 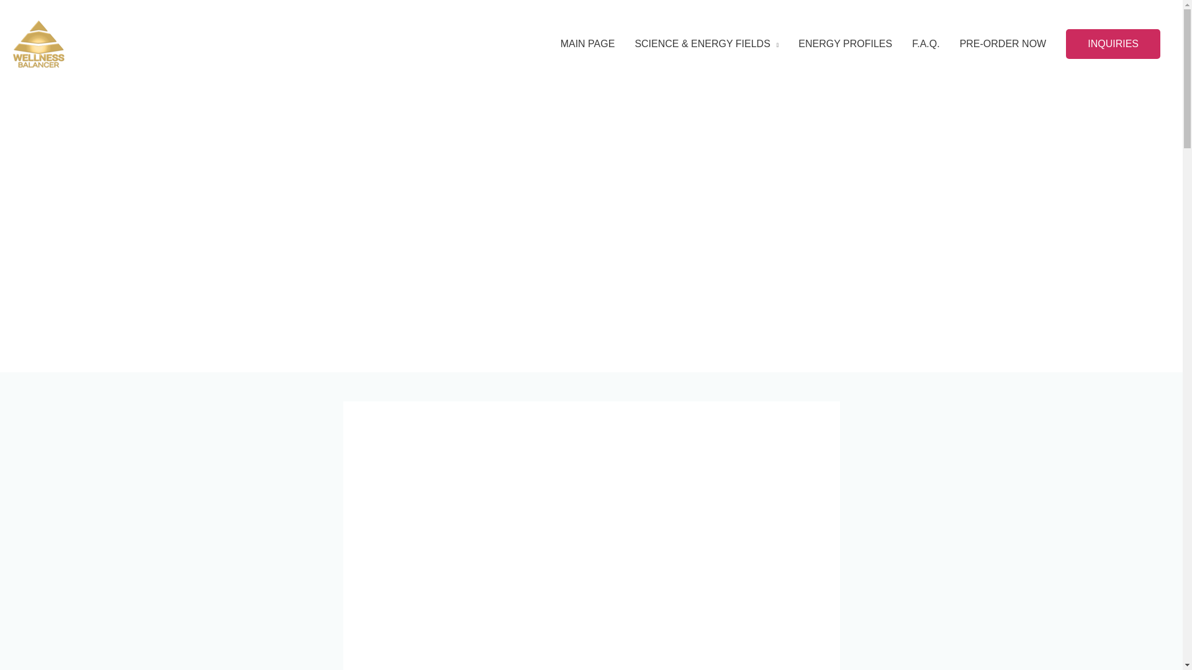 I want to click on PRE-ORDER NOW, so click(x=1003, y=43).